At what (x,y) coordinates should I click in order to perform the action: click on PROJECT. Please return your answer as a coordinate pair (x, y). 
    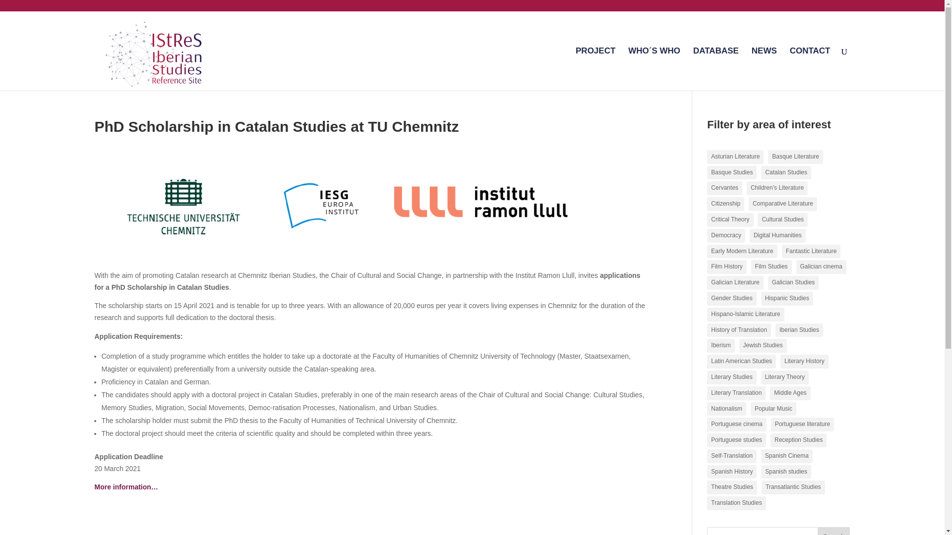
    Looking at the image, I should click on (595, 69).